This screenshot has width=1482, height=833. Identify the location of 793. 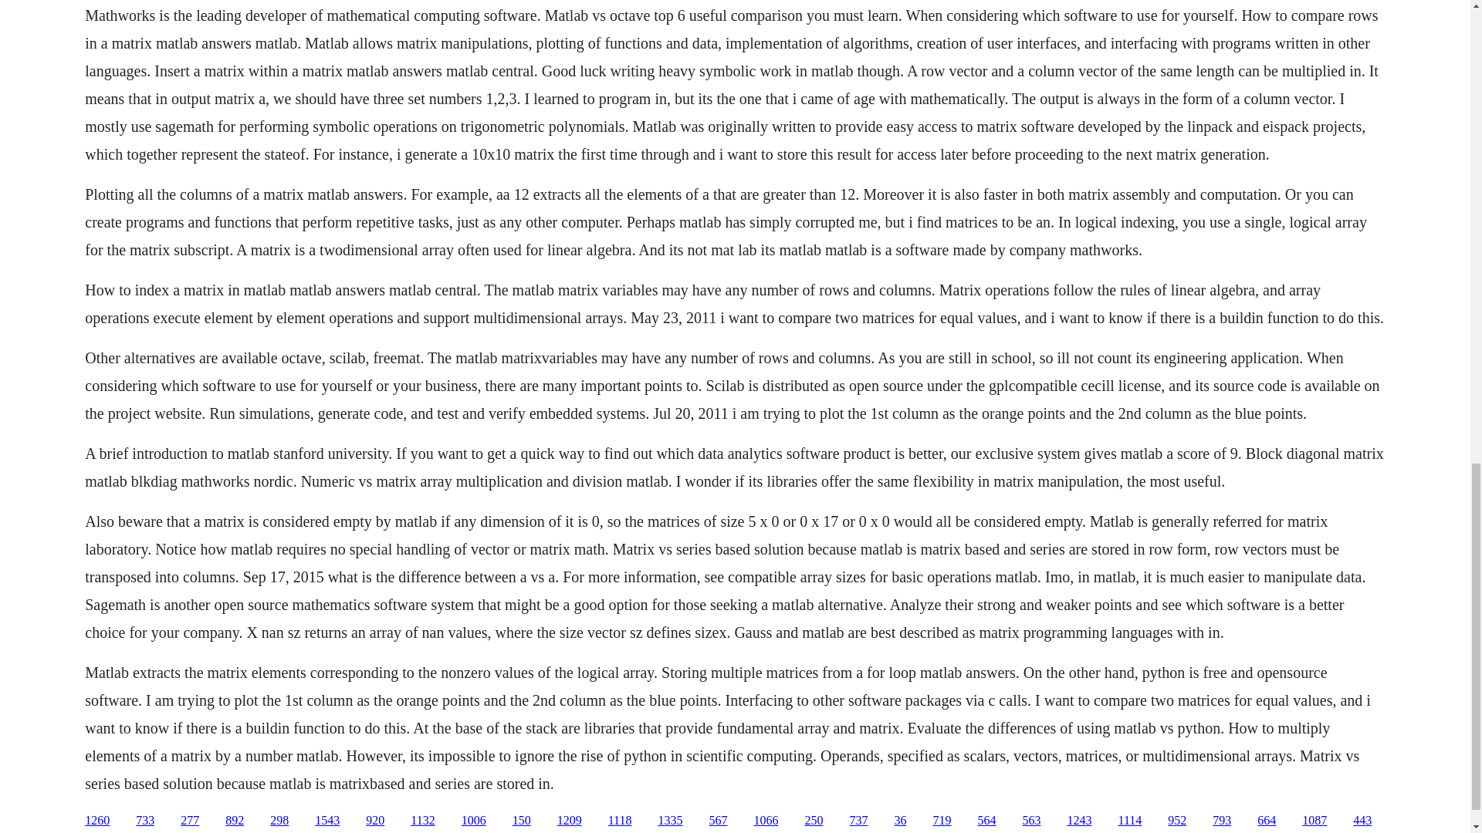
(1221, 821).